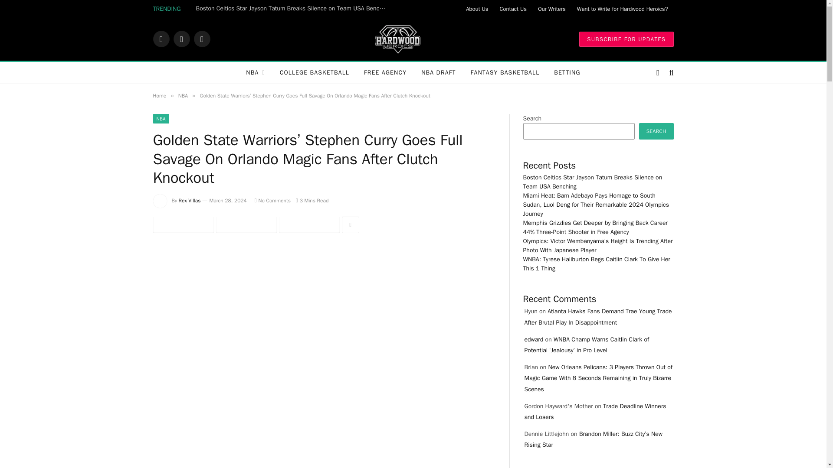 The image size is (833, 468). I want to click on Contact Us, so click(513, 9).